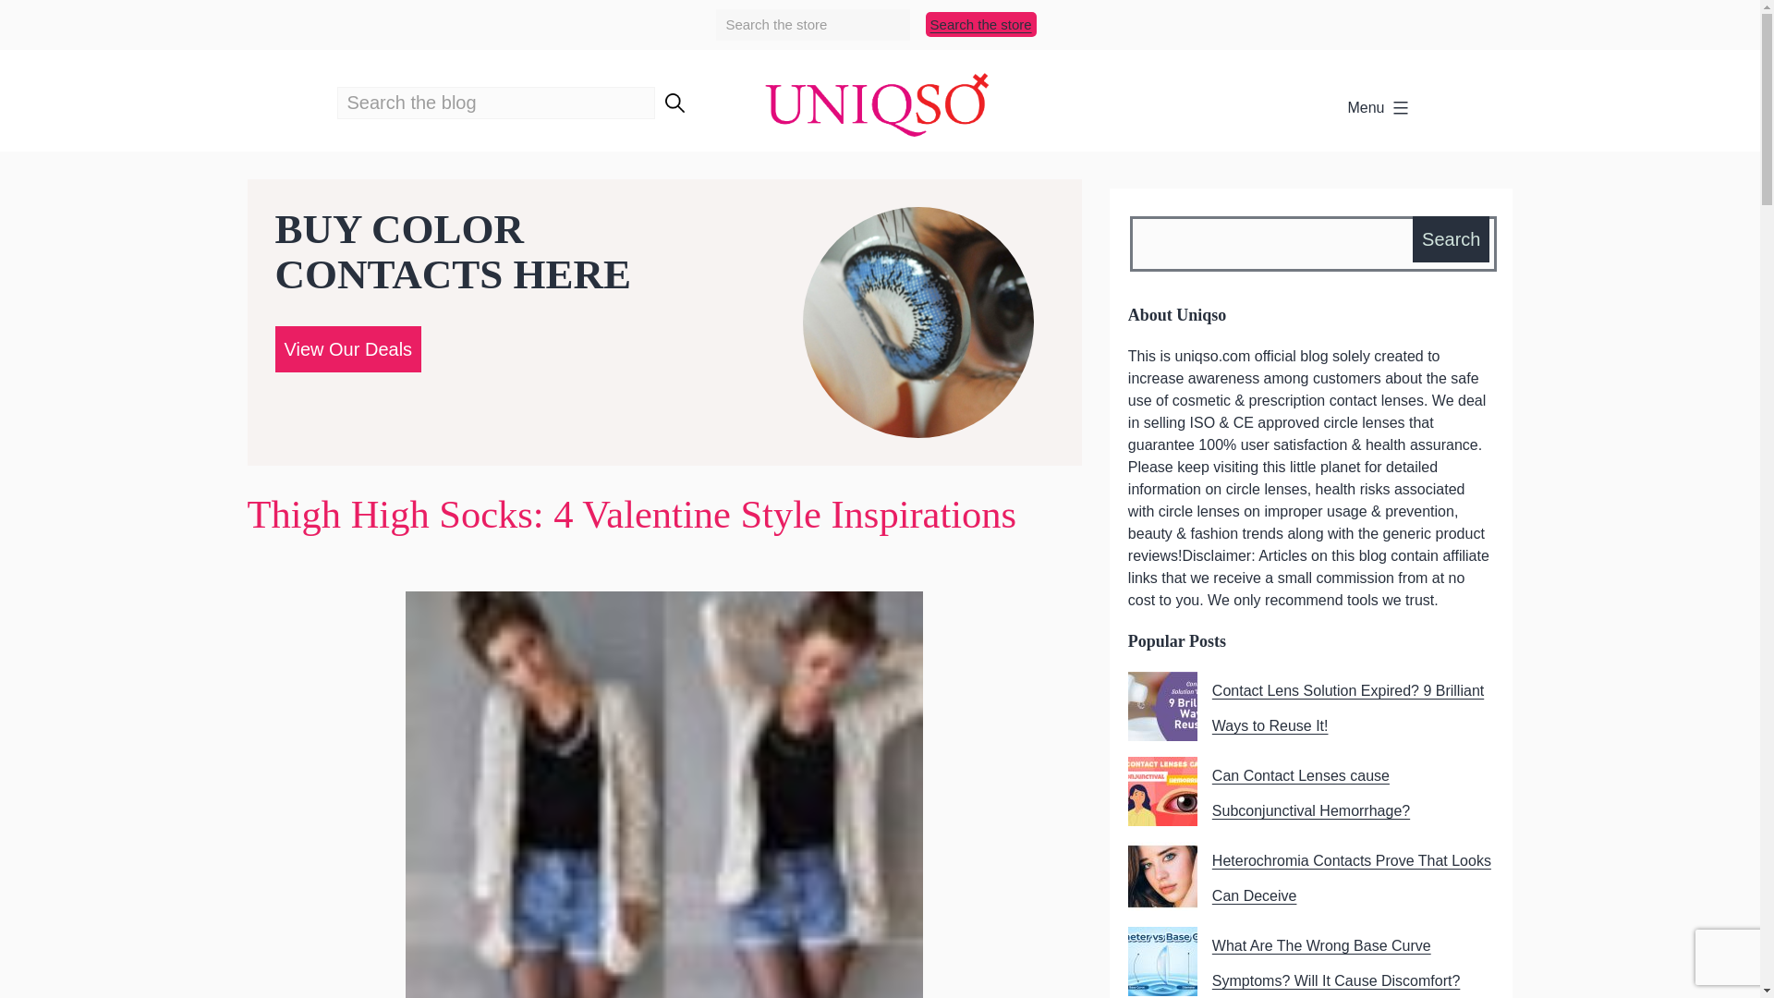 This screenshot has width=1774, height=998. Describe the element at coordinates (1379, 108) in the screenshot. I see `Menu` at that location.